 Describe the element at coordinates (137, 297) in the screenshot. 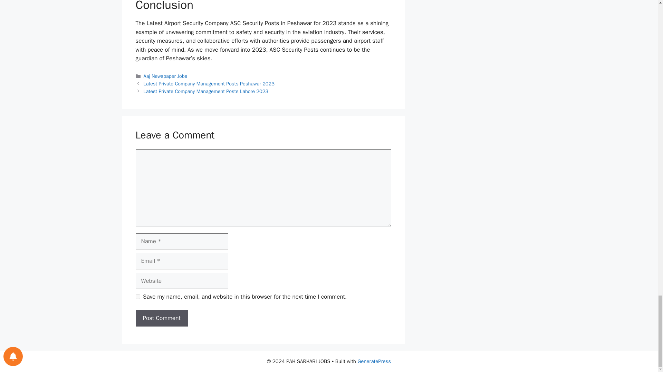

I see `yes` at that location.